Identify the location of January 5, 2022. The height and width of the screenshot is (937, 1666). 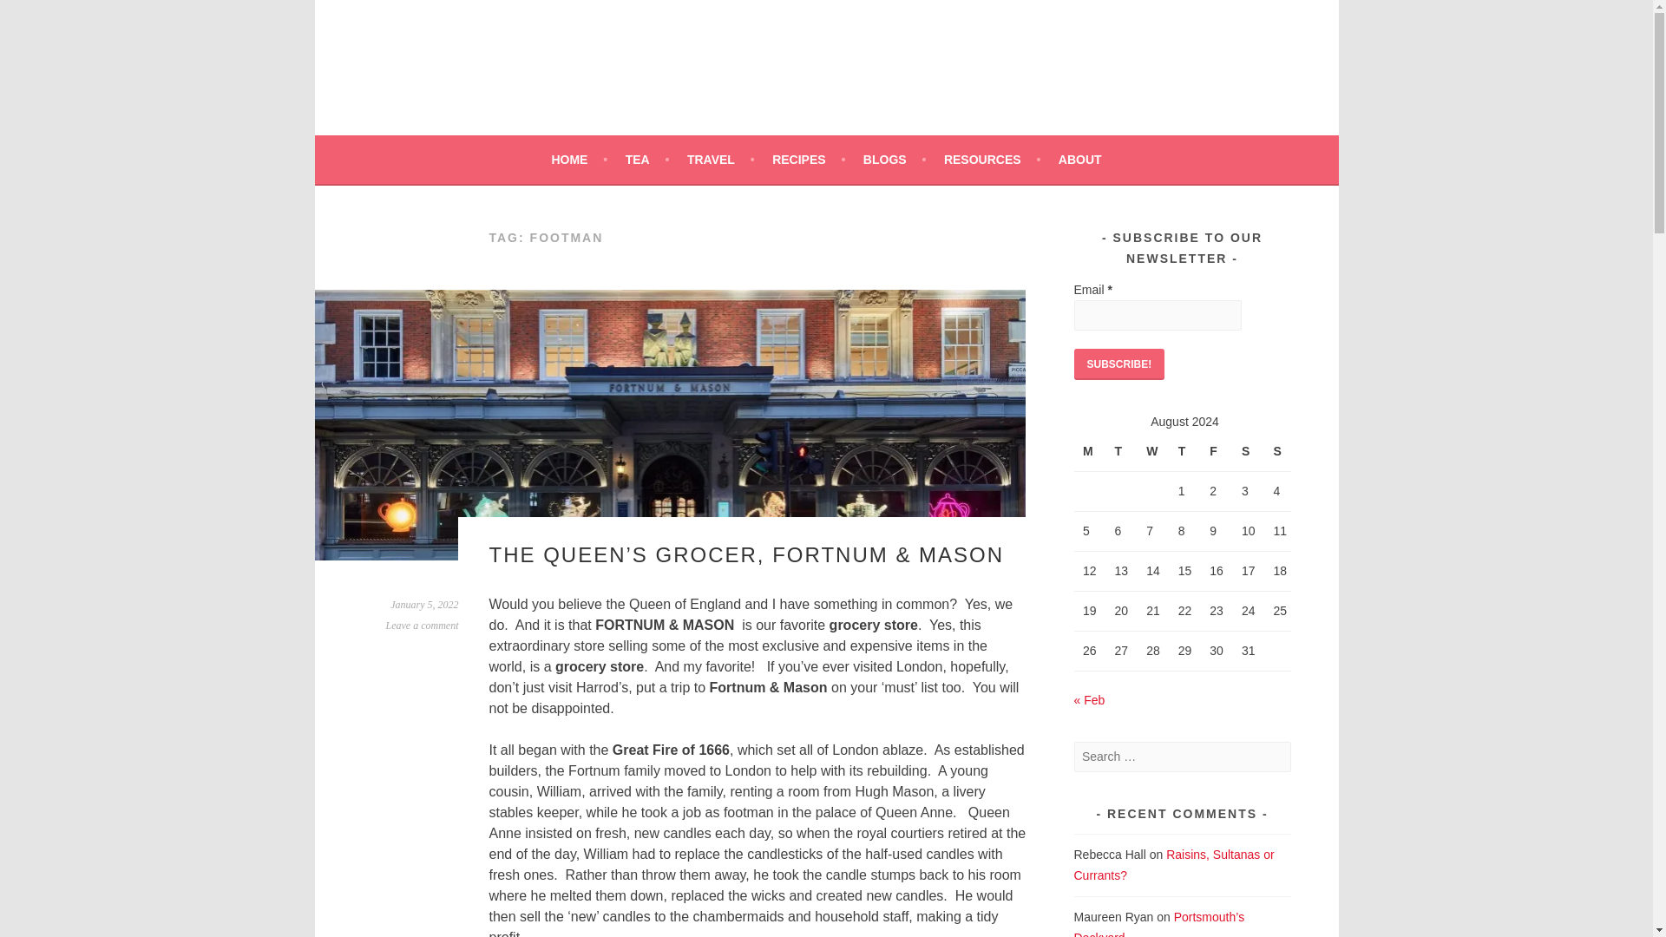
(423, 605).